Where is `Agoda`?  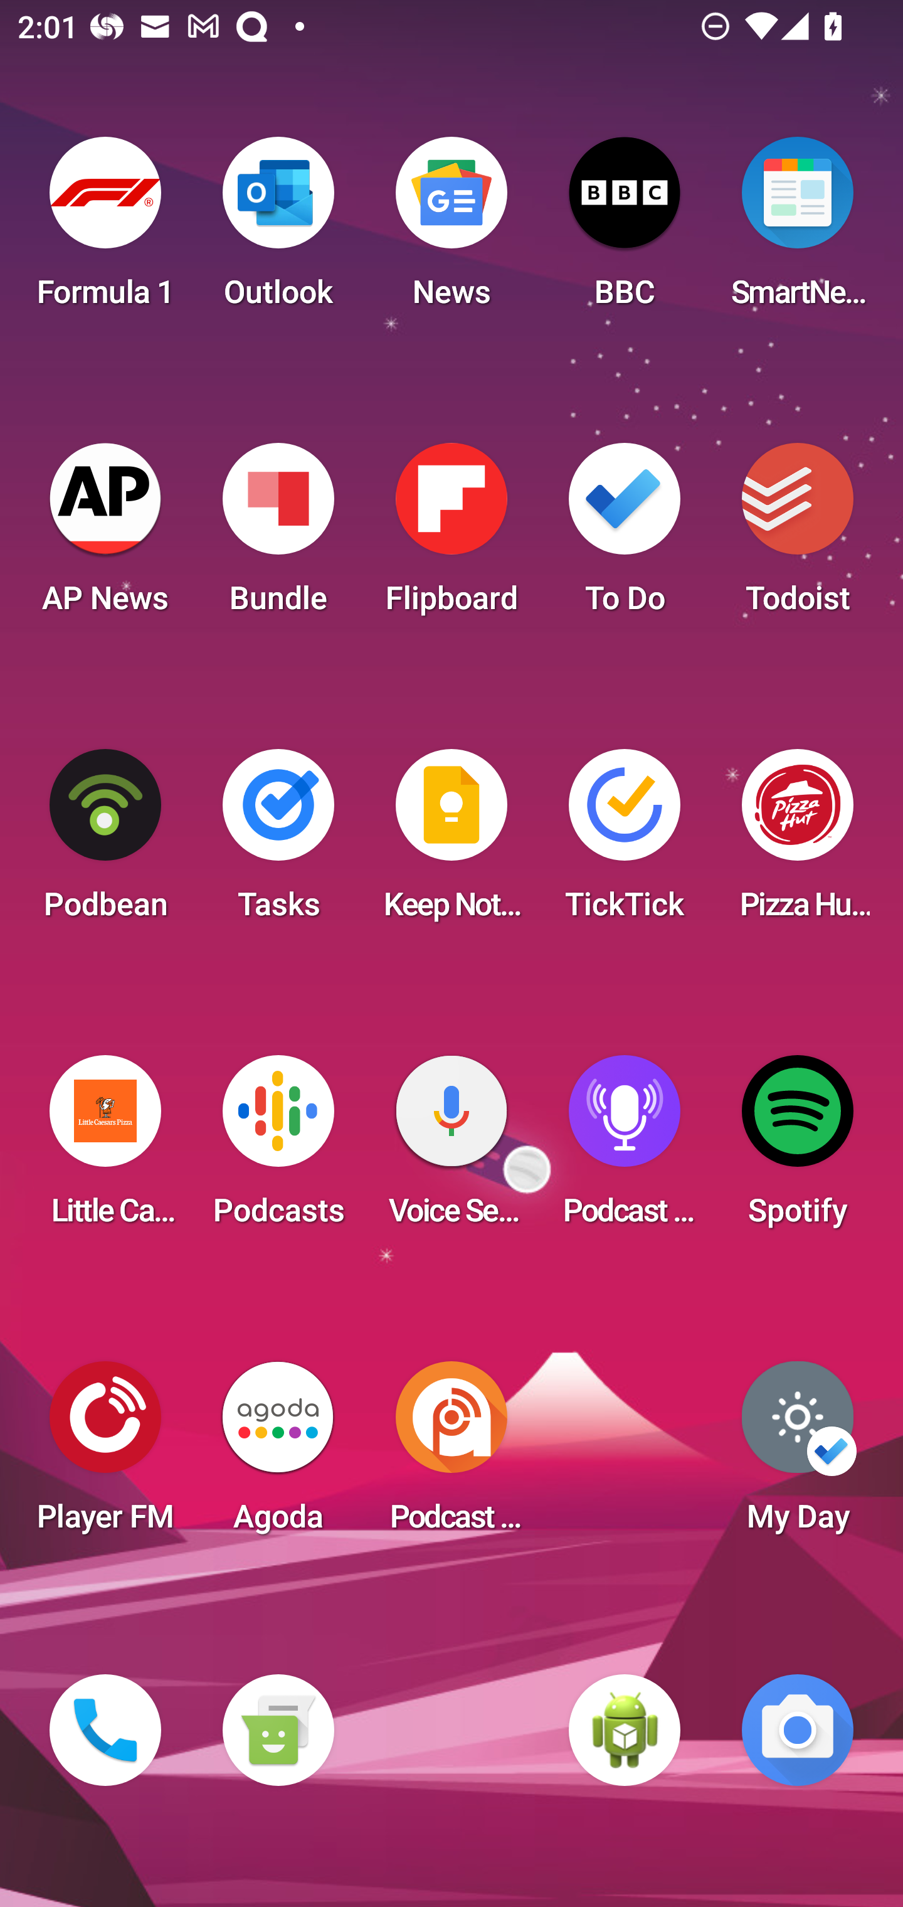 Agoda is located at coordinates (278, 1454).